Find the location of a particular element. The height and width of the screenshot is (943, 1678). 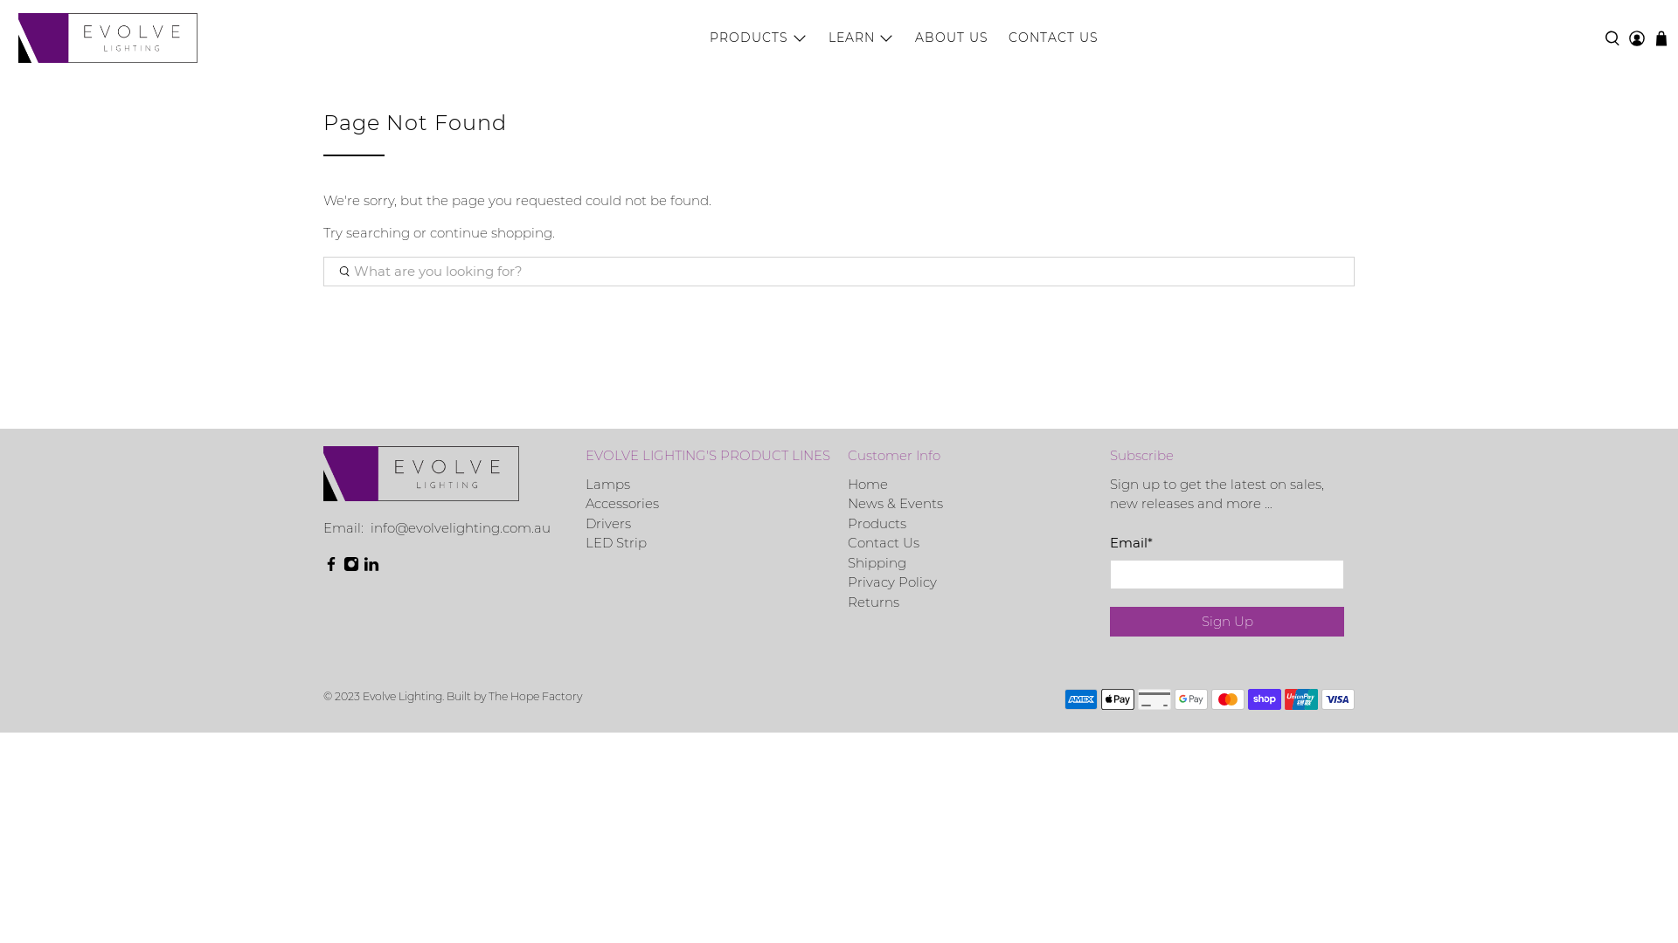

ABOUT US is located at coordinates (953, 38).